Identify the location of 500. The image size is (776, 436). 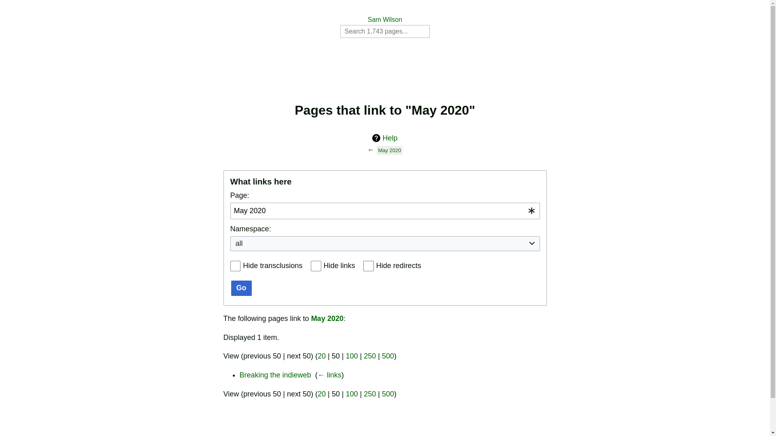
(388, 356).